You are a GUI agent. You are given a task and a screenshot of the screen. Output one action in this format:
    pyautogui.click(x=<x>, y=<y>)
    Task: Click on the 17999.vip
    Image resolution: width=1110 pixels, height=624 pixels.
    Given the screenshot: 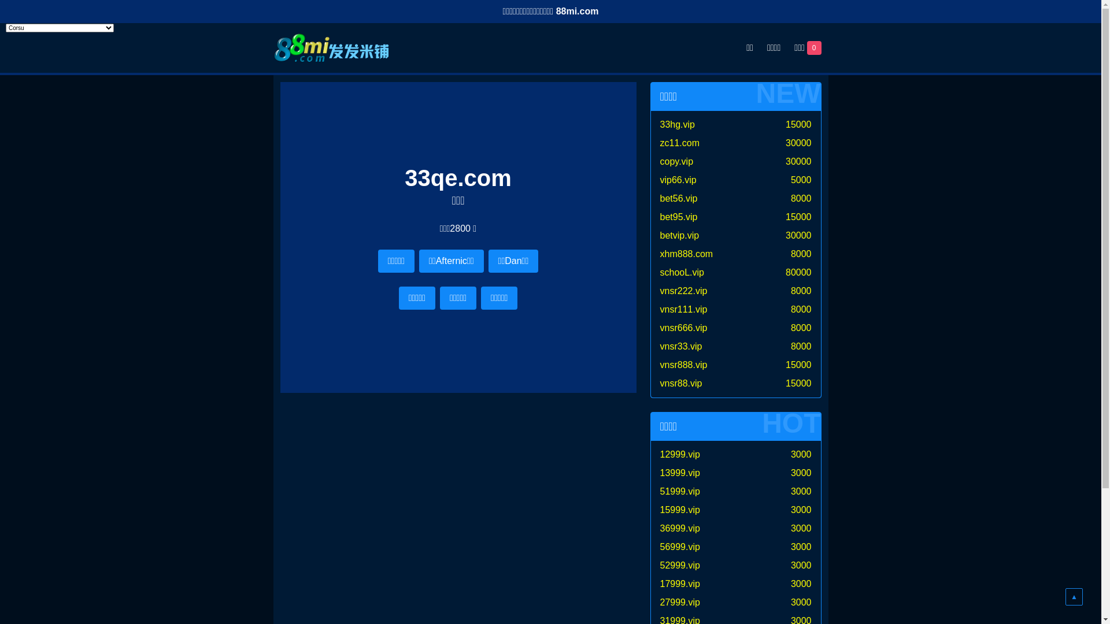 What is the action you would take?
    pyautogui.click(x=680, y=584)
    